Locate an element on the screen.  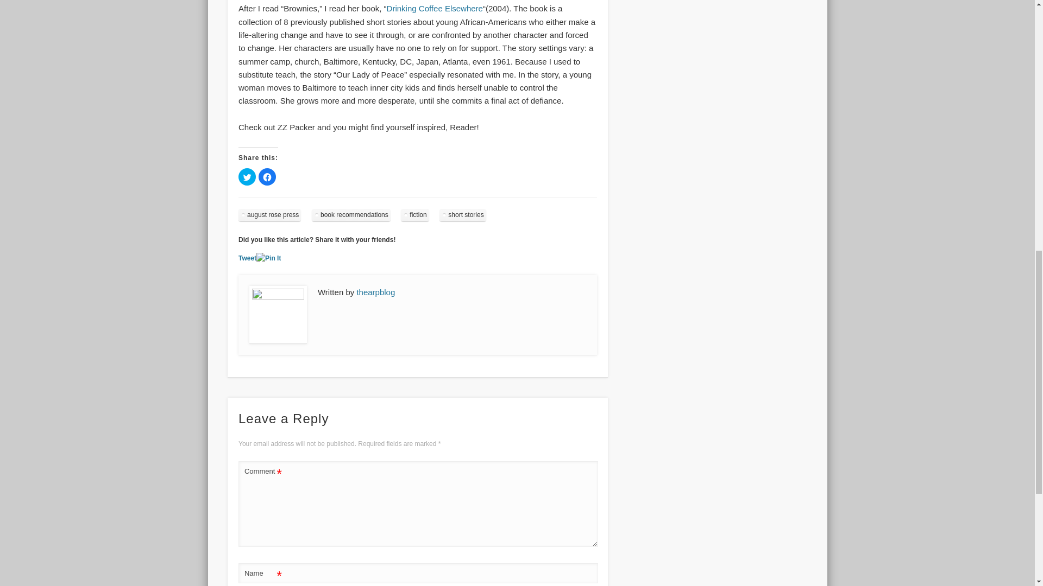
Posts by thearpblog is located at coordinates (376, 292).